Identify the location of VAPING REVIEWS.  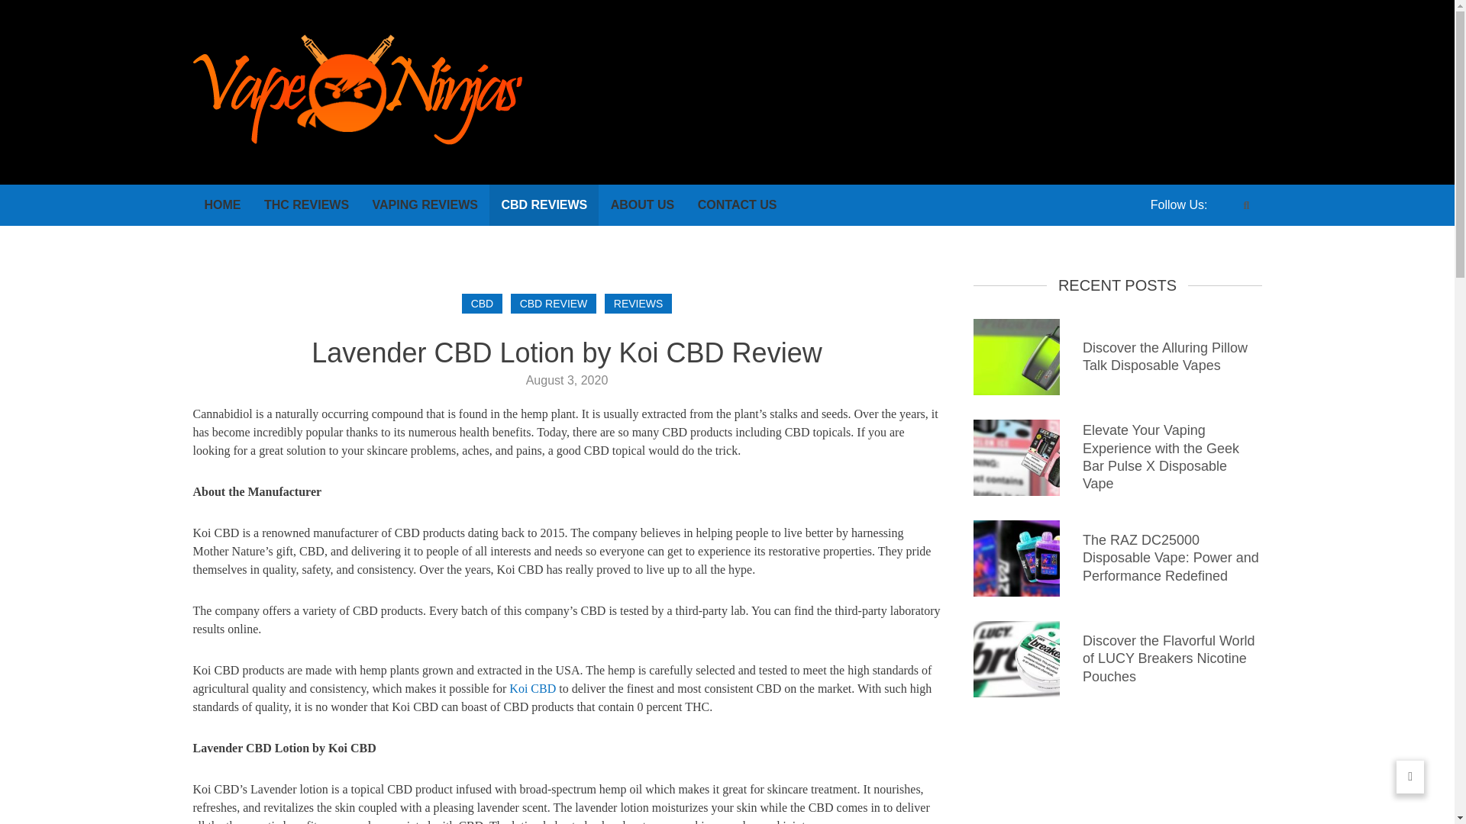
(425, 204).